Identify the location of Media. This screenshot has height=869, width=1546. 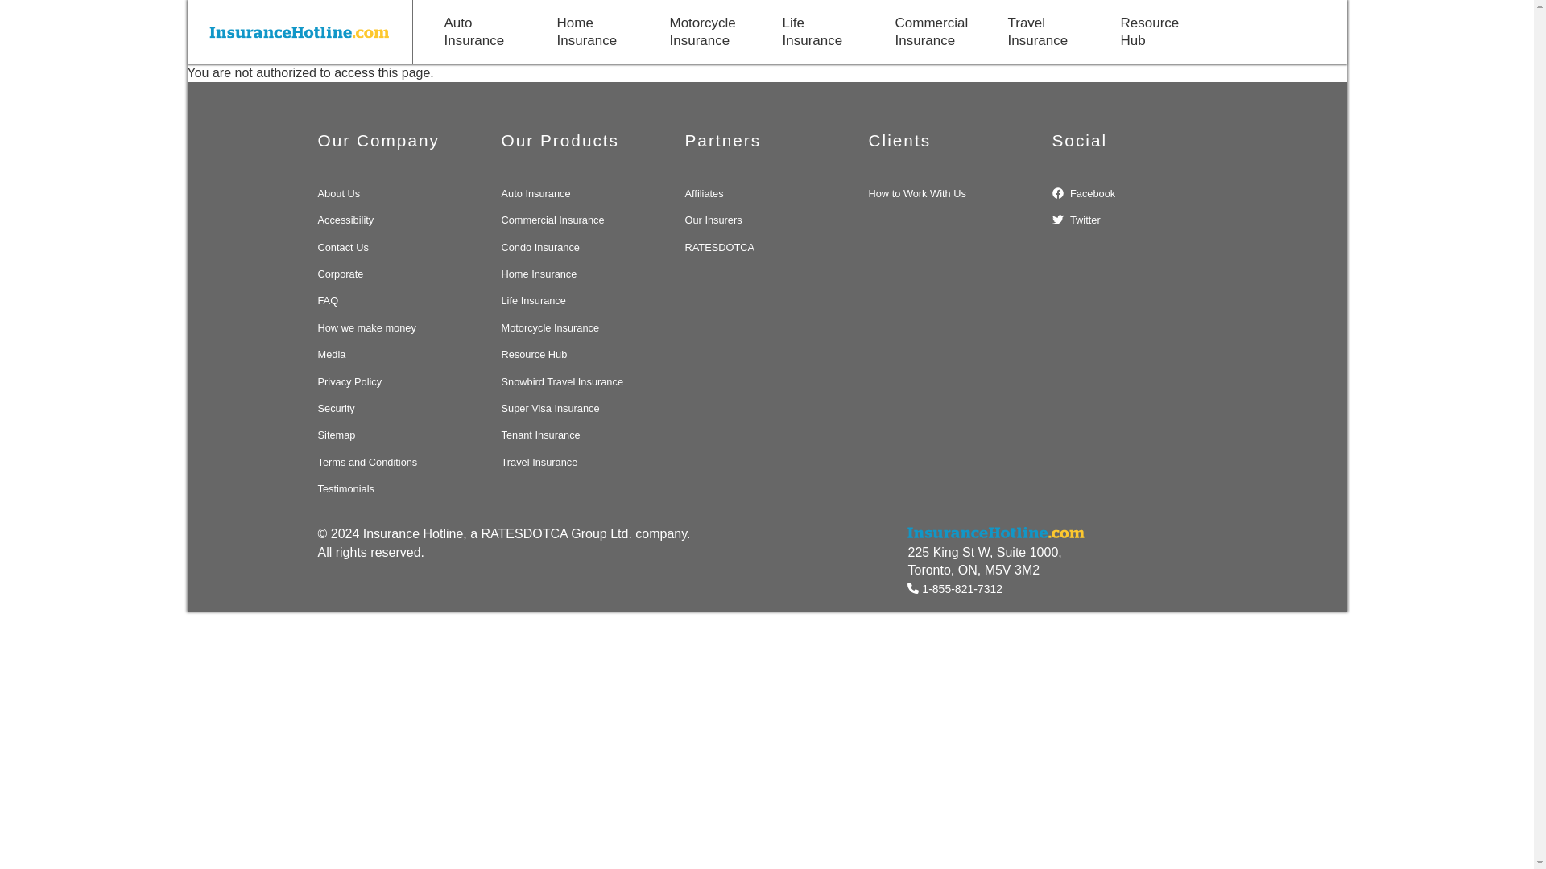
(330, 354).